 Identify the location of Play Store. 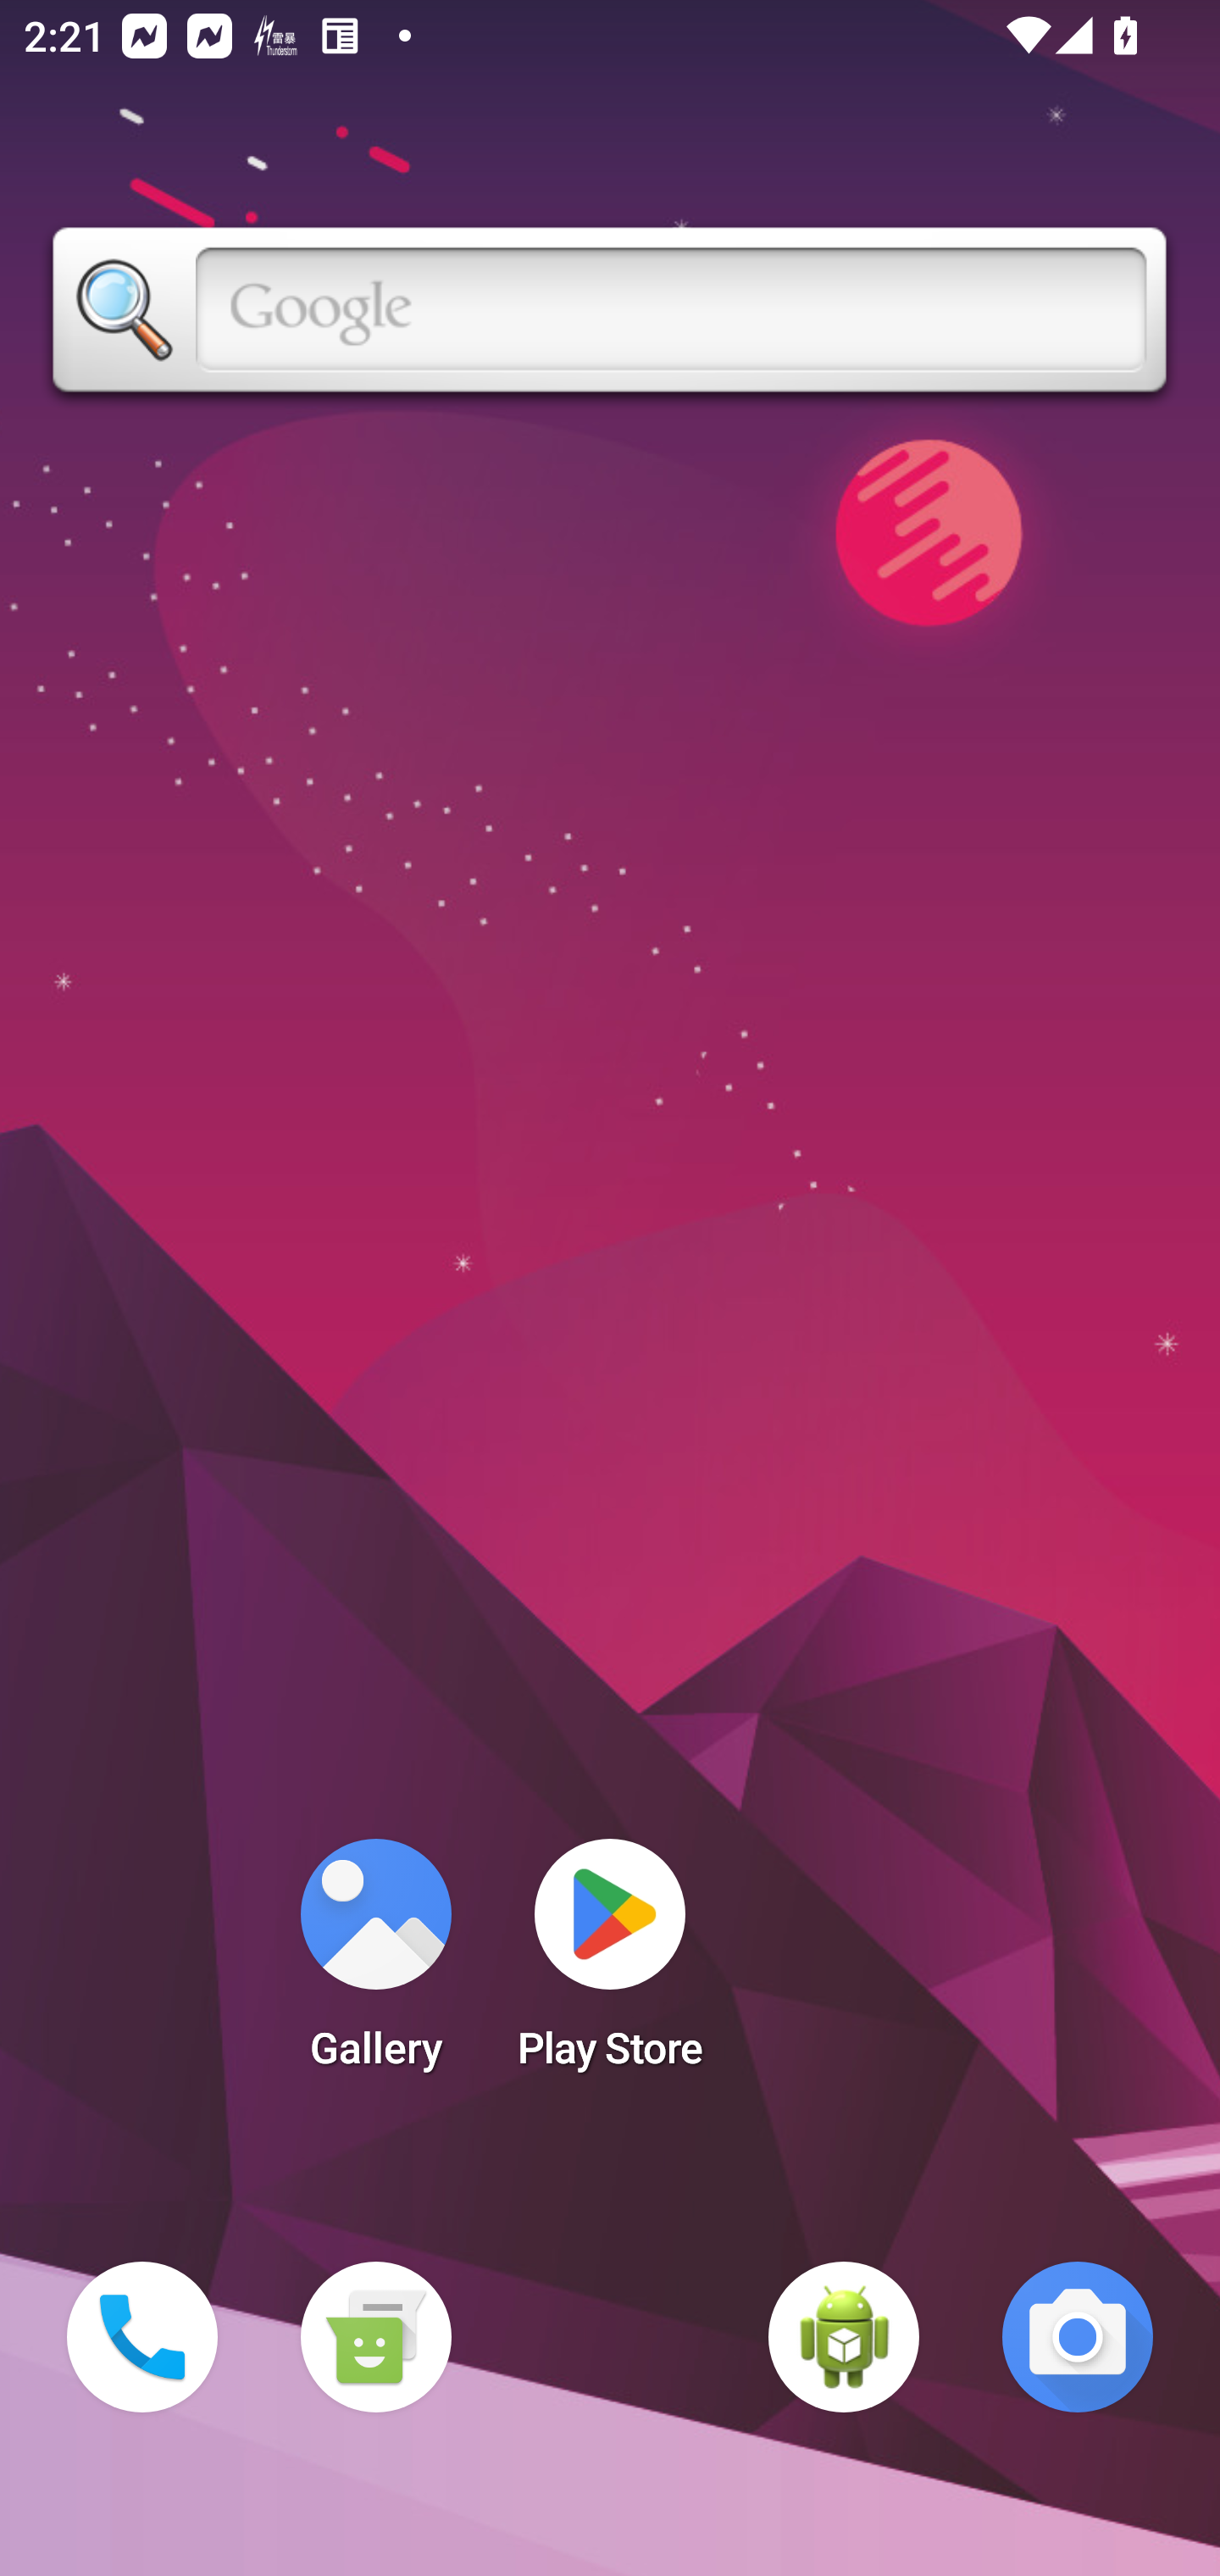
(610, 1964).